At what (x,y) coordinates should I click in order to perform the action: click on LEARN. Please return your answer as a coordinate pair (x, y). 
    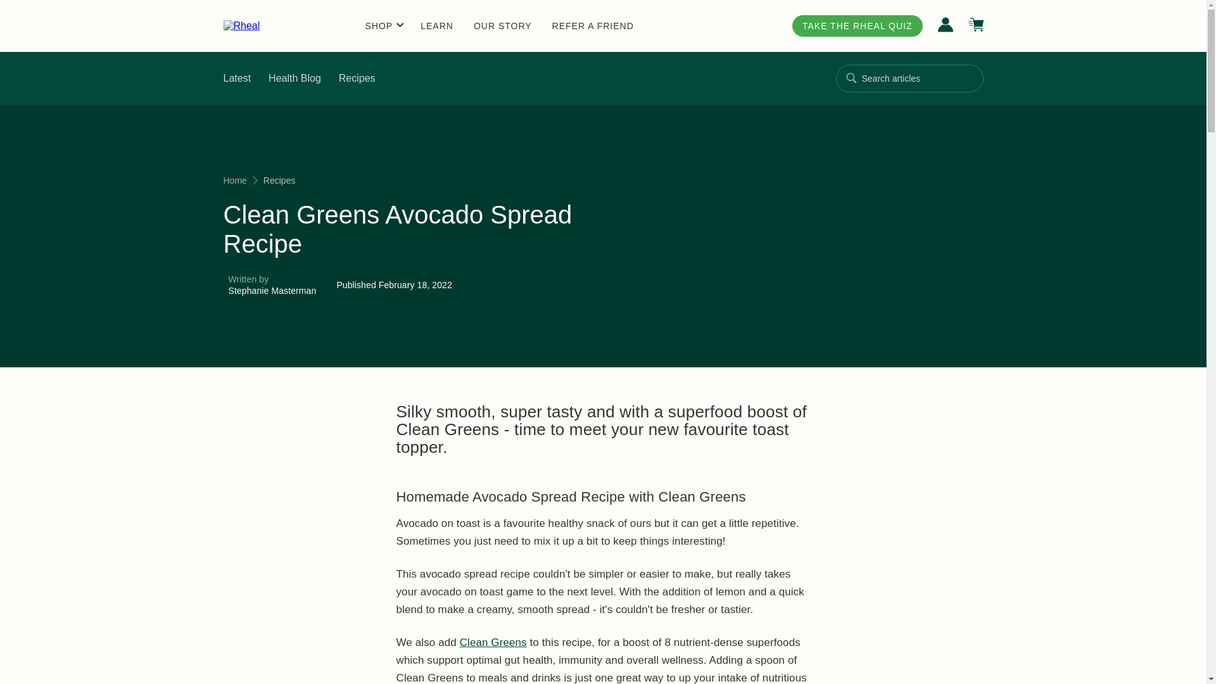
    Looking at the image, I should click on (518, 79).